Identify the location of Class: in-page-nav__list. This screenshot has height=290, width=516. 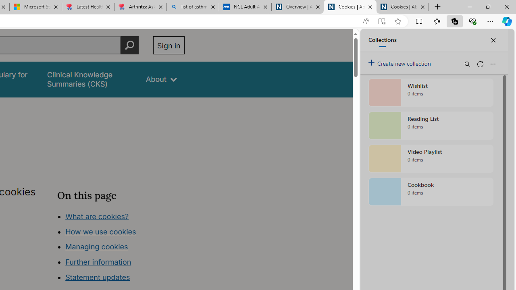
(121, 248).